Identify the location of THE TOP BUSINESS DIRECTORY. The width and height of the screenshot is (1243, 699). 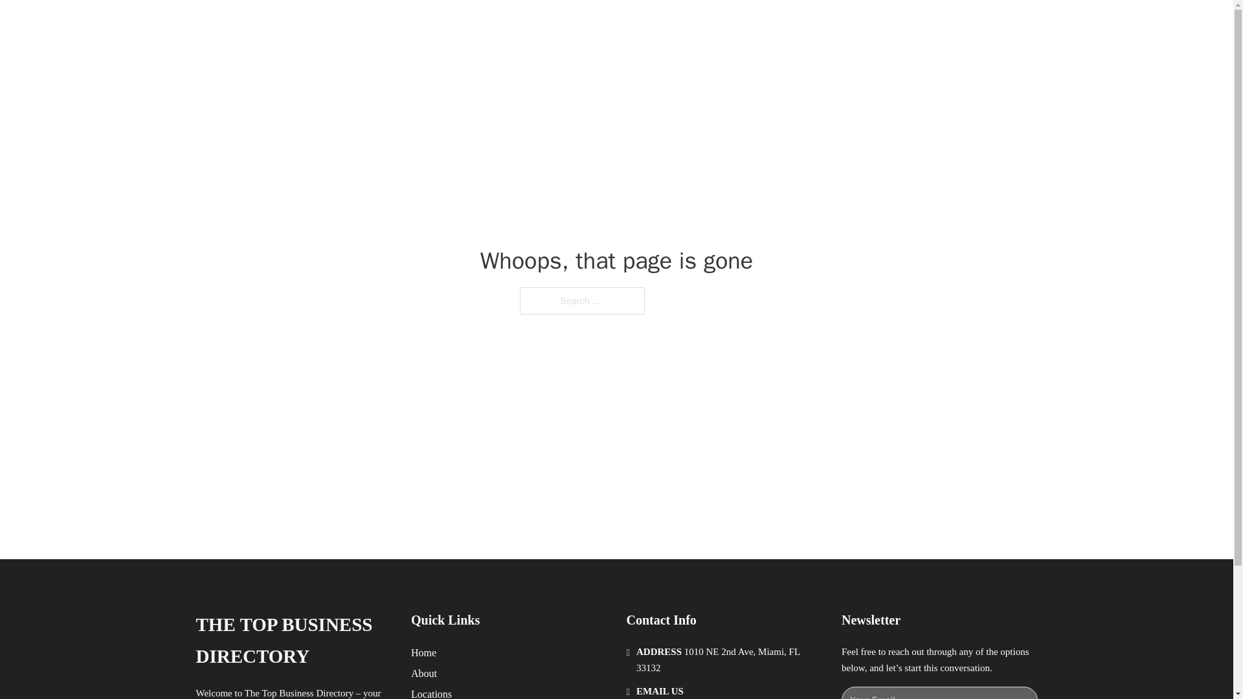
(293, 641).